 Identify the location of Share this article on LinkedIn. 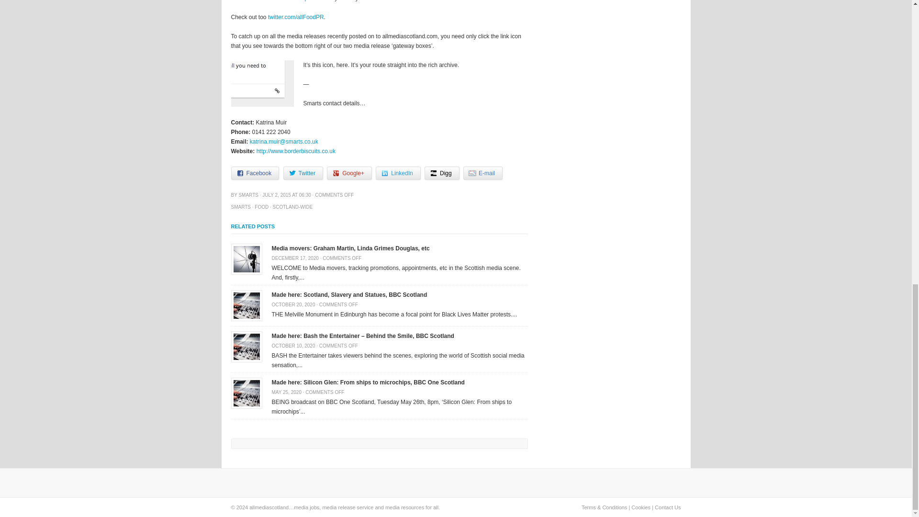
(398, 173).